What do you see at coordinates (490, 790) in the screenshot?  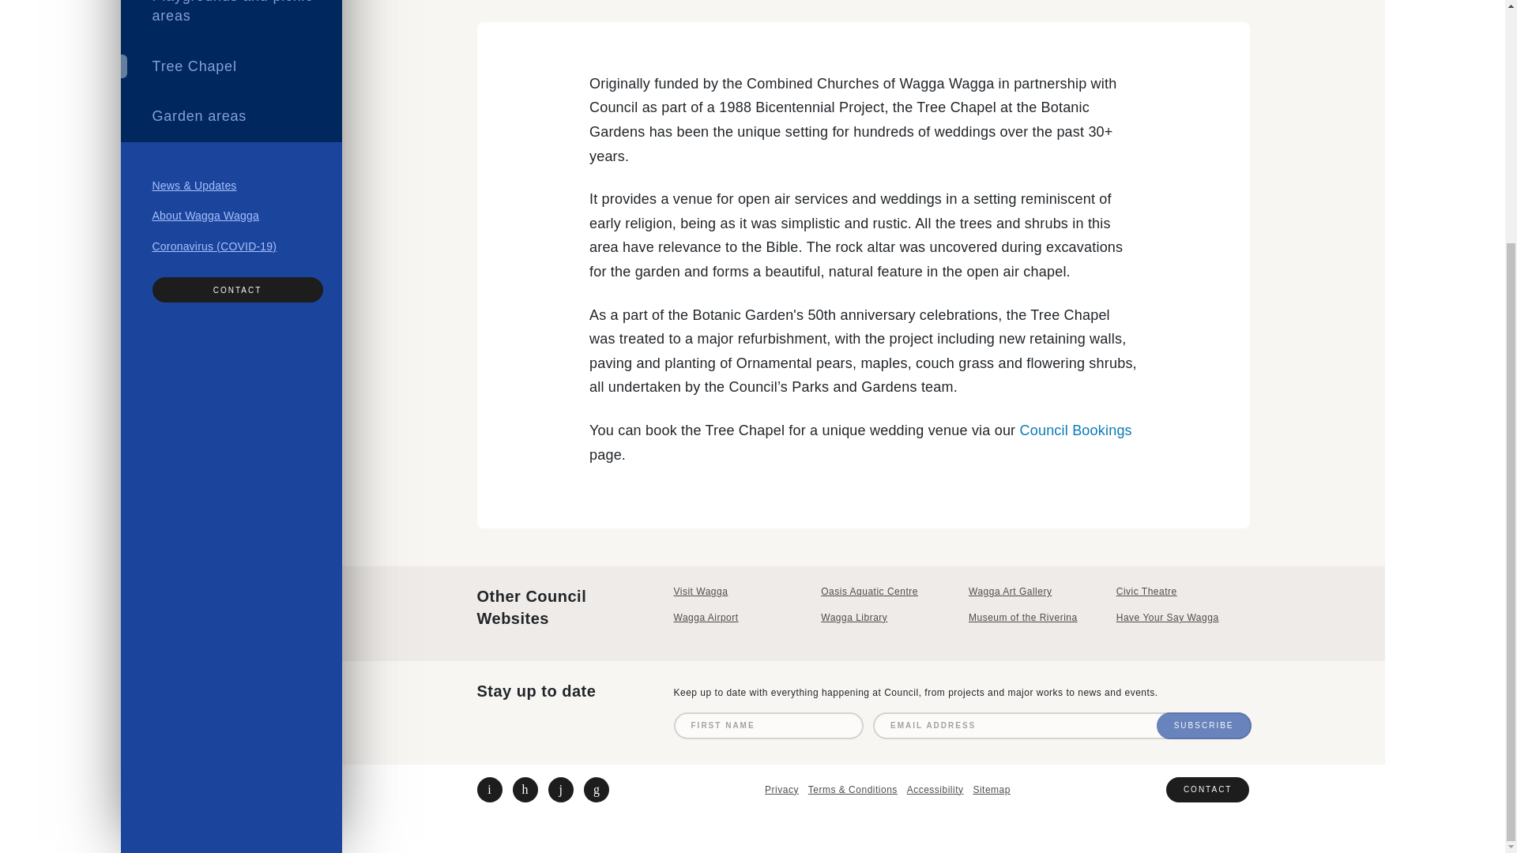 I see `Council Twitter` at bounding box center [490, 790].